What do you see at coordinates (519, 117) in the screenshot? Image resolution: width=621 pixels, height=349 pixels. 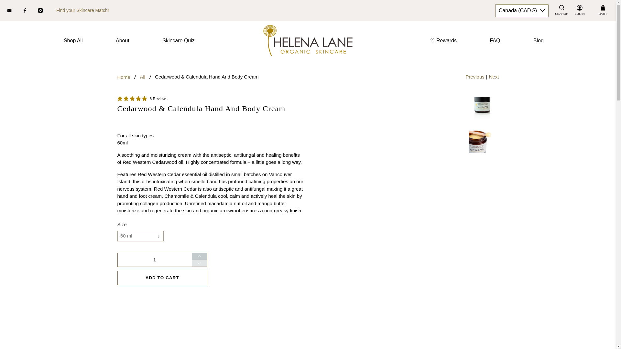 I see `FR` at bounding box center [519, 117].